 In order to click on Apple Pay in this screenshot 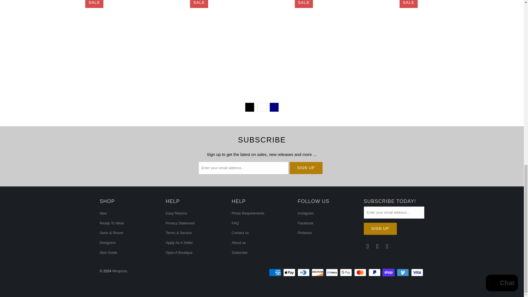, I will do `click(290, 272)`.